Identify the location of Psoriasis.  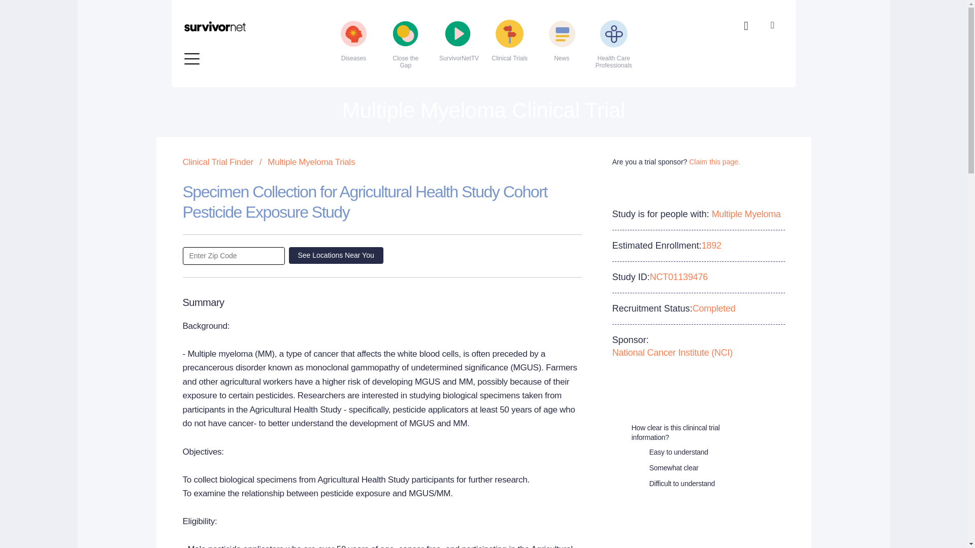
(443, 36).